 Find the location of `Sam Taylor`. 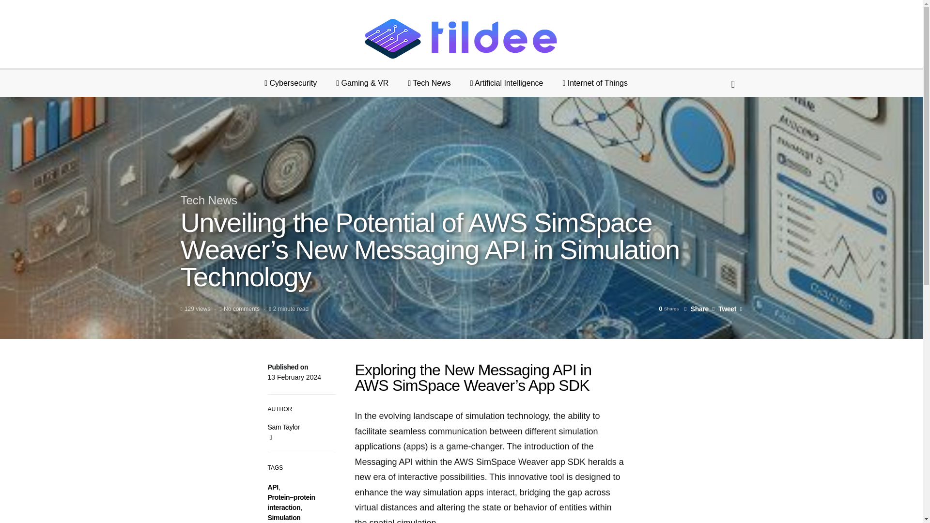

Sam Taylor is located at coordinates (283, 427).